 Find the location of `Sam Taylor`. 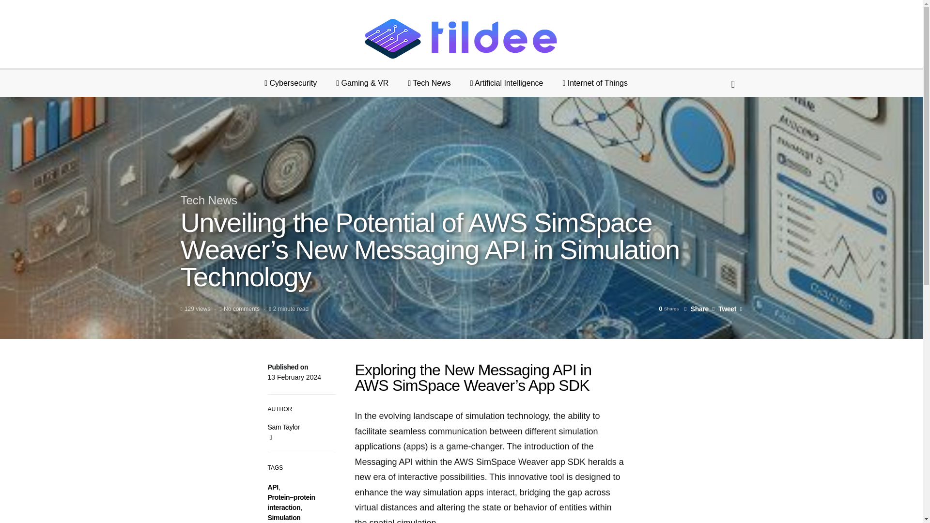

Sam Taylor is located at coordinates (283, 427).